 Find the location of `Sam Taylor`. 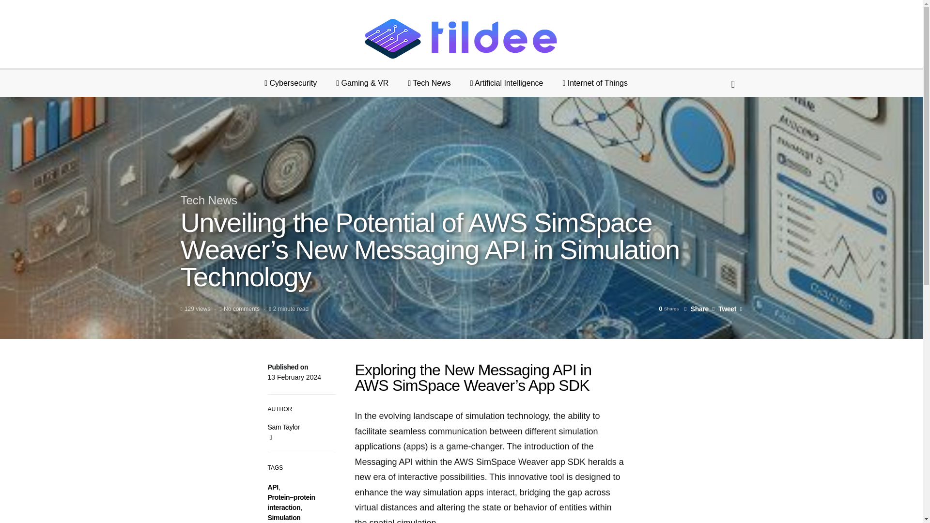

Sam Taylor is located at coordinates (283, 427).